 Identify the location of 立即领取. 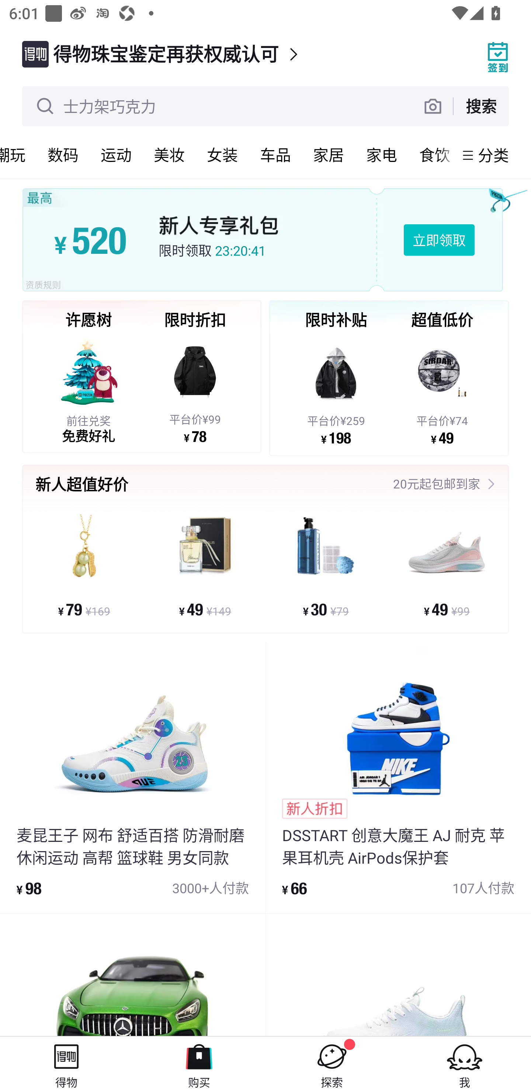
(439, 239).